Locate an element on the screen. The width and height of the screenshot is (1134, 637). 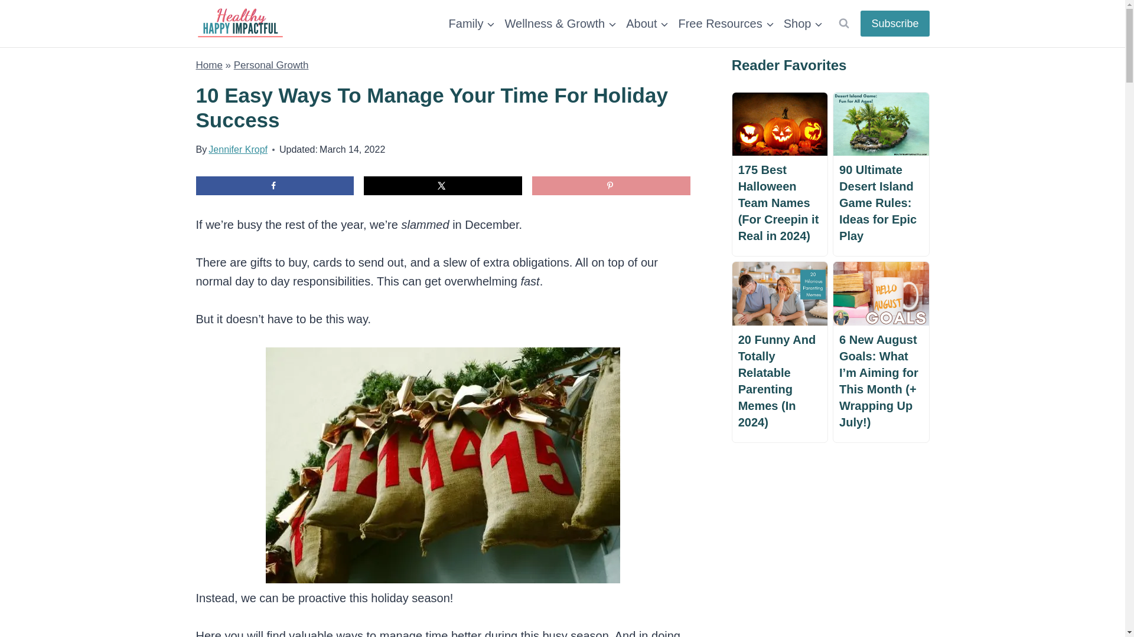
Share on Facebook is located at coordinates (275, 185).